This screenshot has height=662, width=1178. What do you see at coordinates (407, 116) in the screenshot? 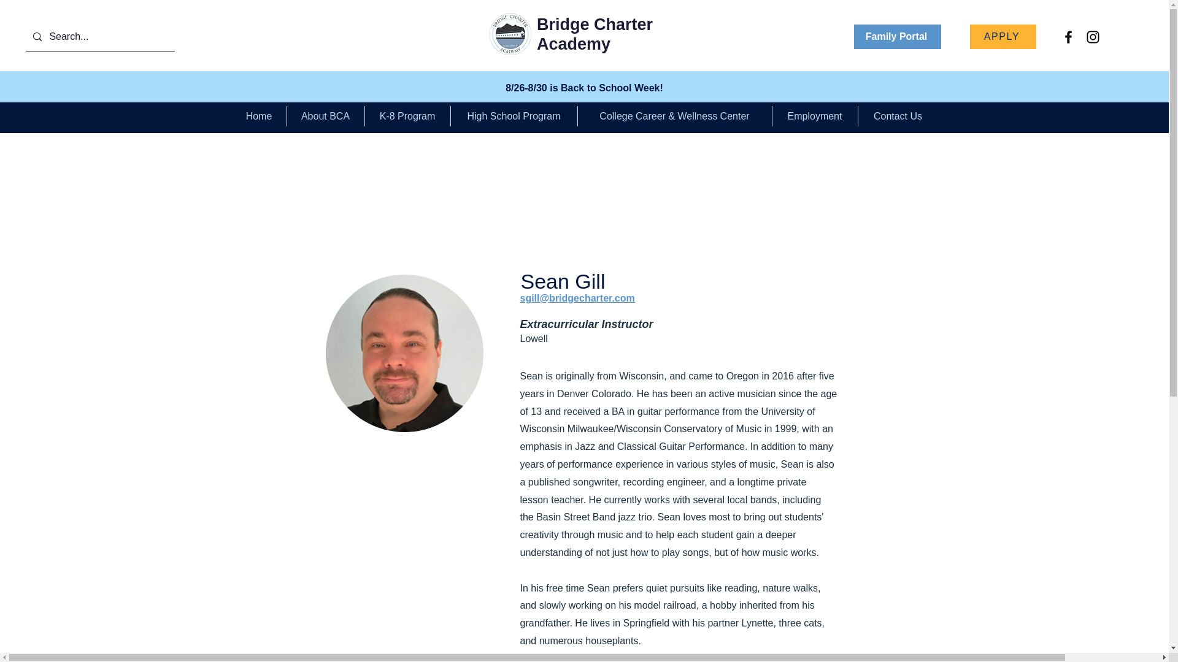
I see `K-8 Program` at bounding box center [407, 116].